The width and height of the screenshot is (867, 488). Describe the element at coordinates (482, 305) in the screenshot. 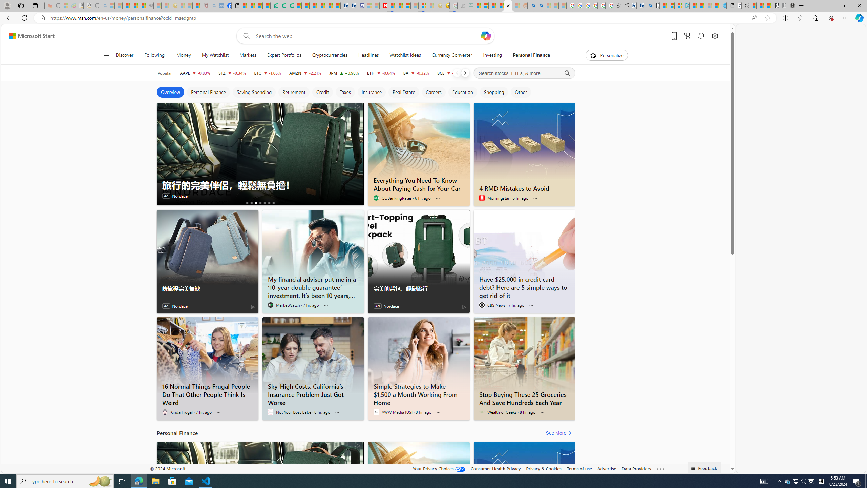

I see `CBS News` at that location.